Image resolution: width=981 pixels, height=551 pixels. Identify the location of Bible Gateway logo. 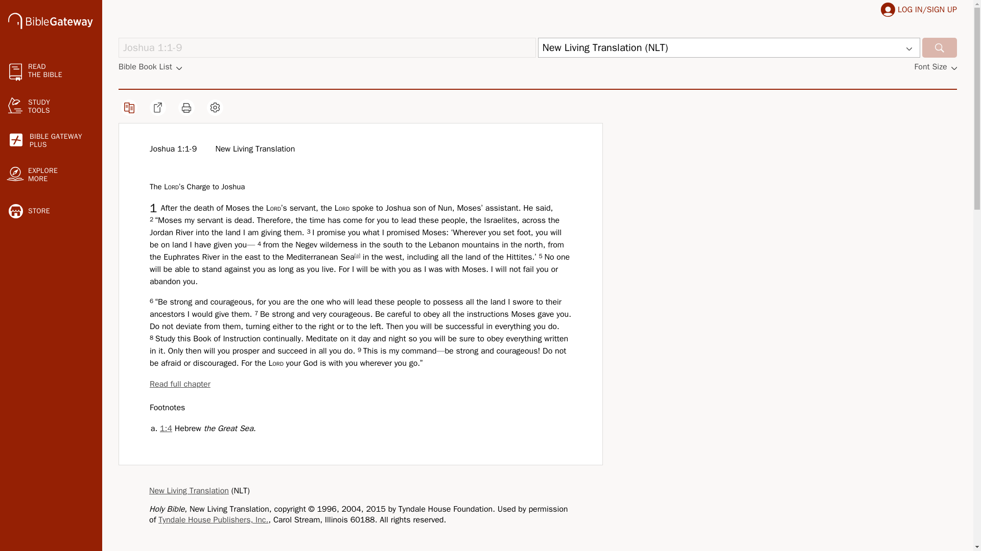
(888, 10).